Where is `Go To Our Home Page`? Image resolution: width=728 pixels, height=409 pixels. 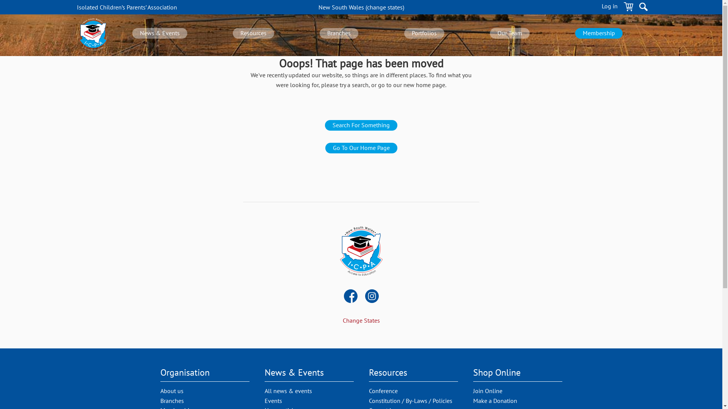 Go To Our Home Page is located at coordinates (361, 148).